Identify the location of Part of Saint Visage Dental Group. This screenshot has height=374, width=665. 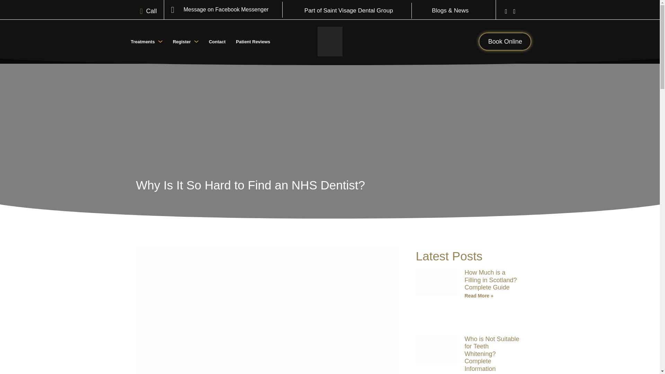
(348, 11).